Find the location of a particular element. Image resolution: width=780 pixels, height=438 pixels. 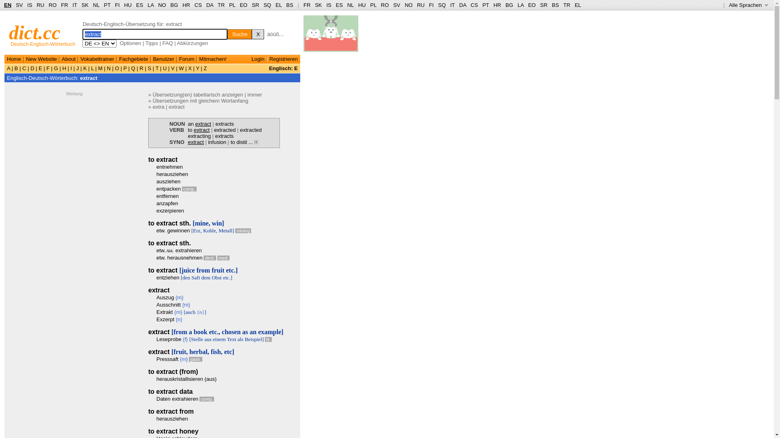

to extract data is located at coordinates (171, 392).